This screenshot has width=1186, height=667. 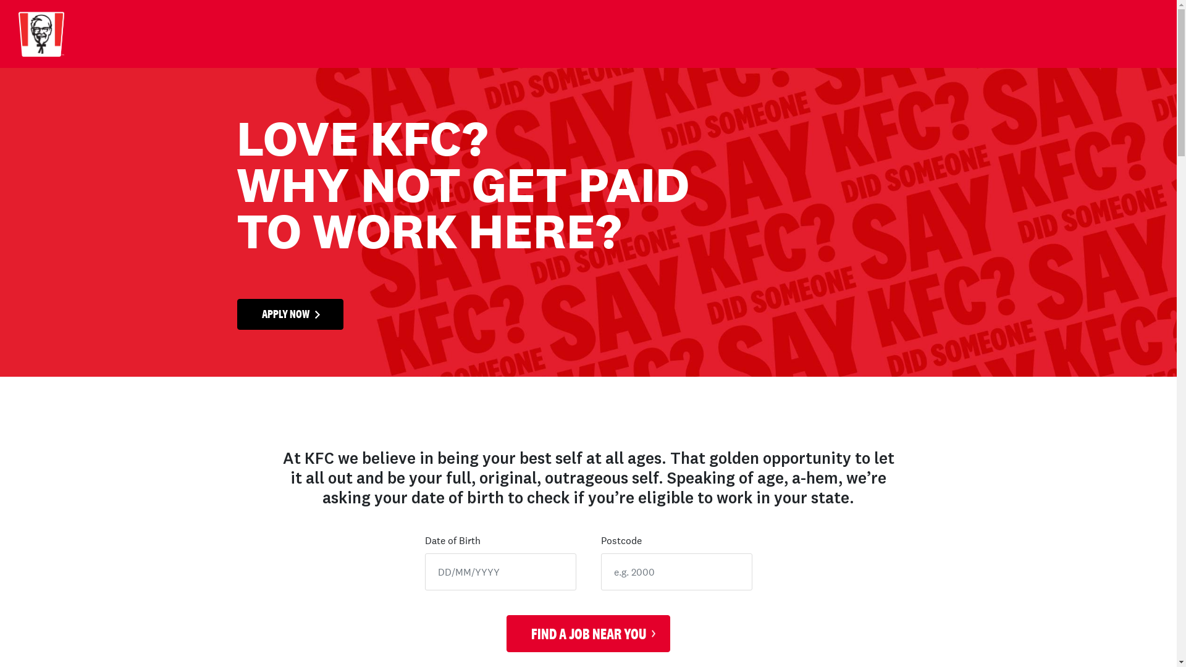 What do you see at coordinates (588, 634) in the screenshot?
I see `Find a job near you` at bounding box center [588, 634].